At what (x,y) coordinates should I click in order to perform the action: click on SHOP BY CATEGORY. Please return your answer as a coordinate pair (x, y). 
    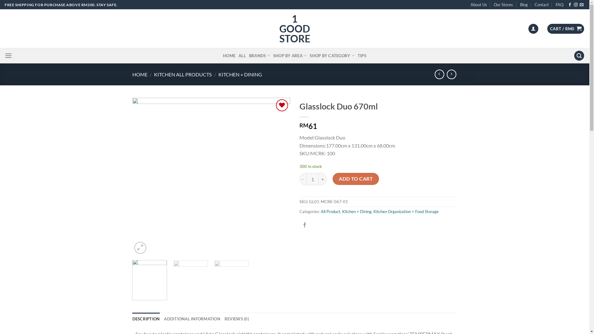
    Looking at the image, I should click on (332, 56).